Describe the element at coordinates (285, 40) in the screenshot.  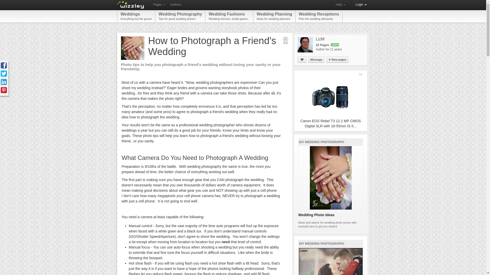
I see `Editor's Choice` at that location.